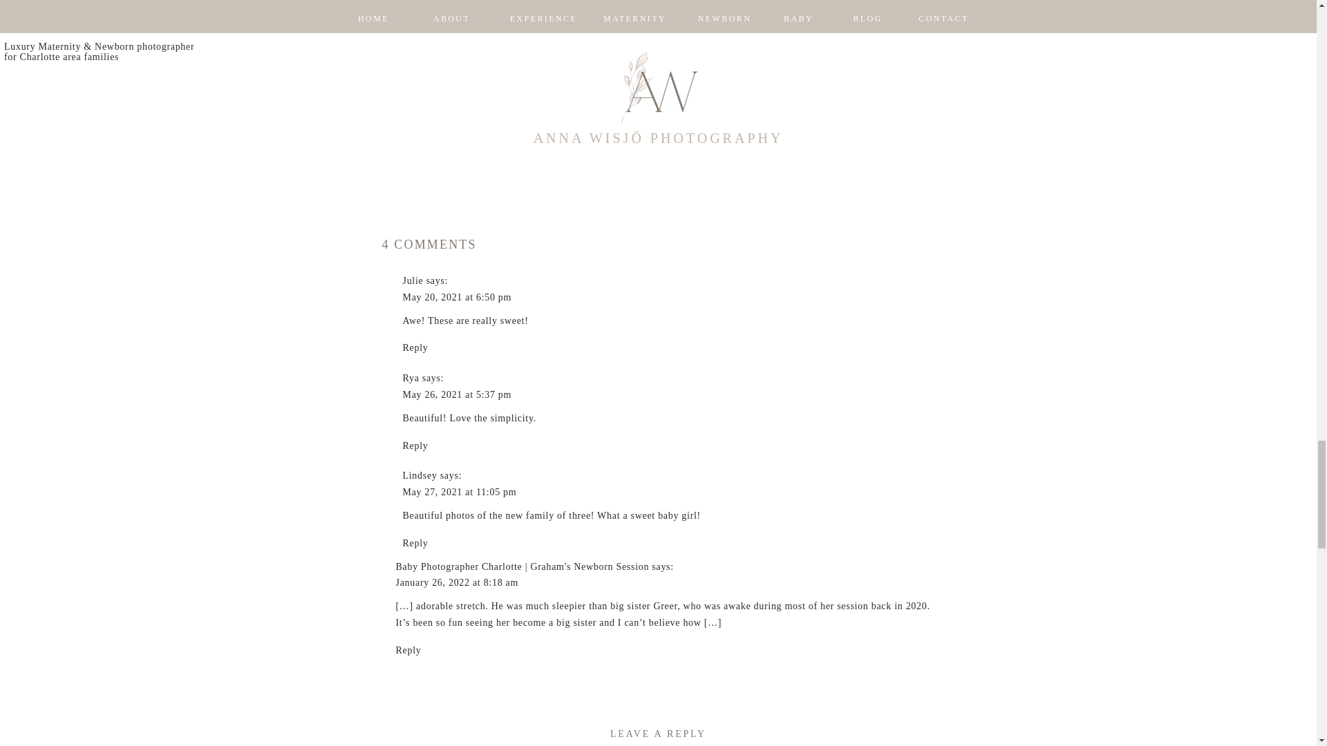 This screenshot has width=1327, height=746. What do you see at coordinates (419, 475) in the screenshot?
I see `Lindsey` at bounding box center [419, 475].